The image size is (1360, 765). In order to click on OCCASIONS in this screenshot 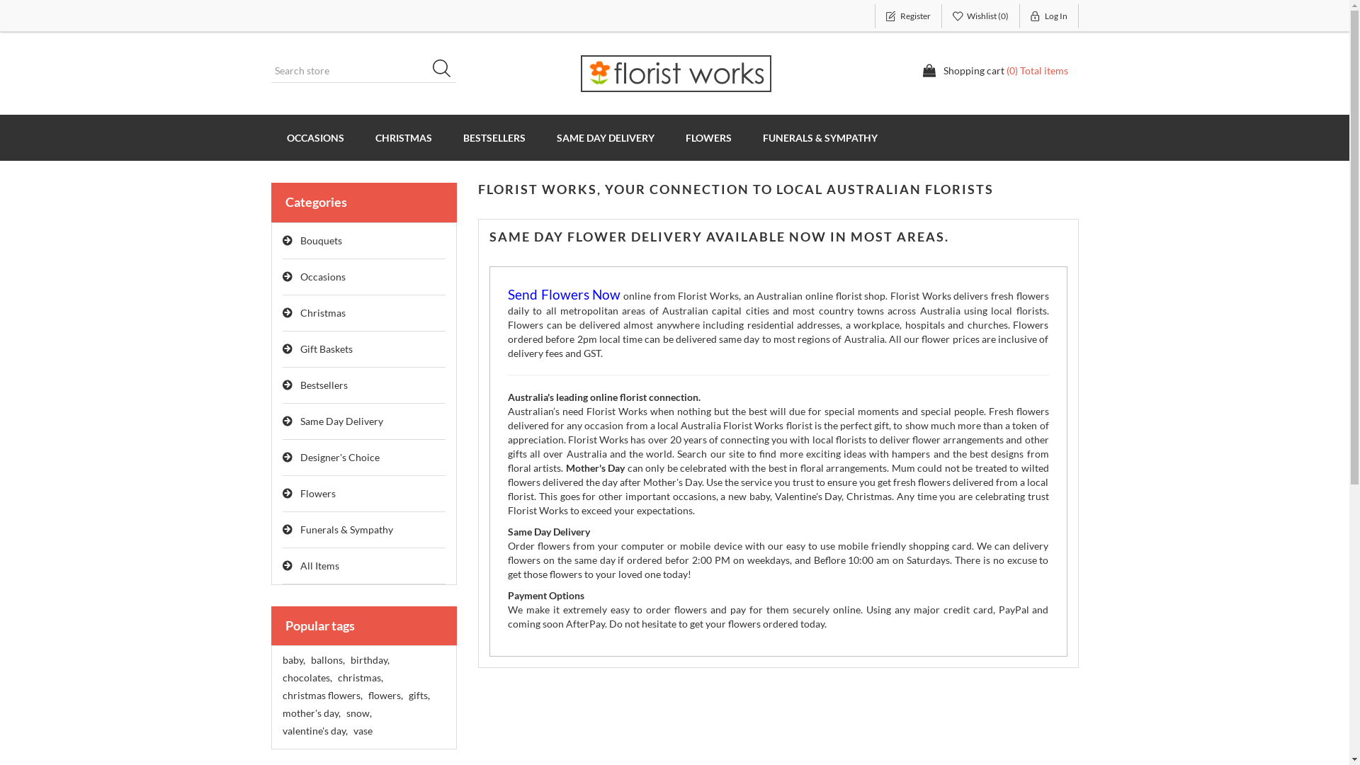, I will do `click(314, 137)`.